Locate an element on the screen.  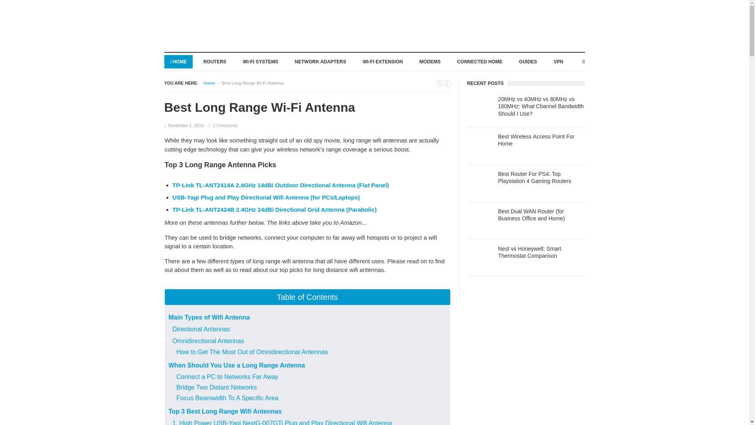
Bridge Two Distant Networks is located at coordinates (216, 387).